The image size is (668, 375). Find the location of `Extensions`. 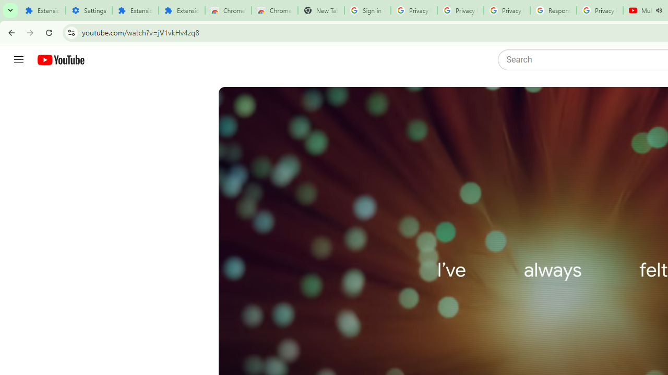

Extensions is located at coordinates (182, 10).